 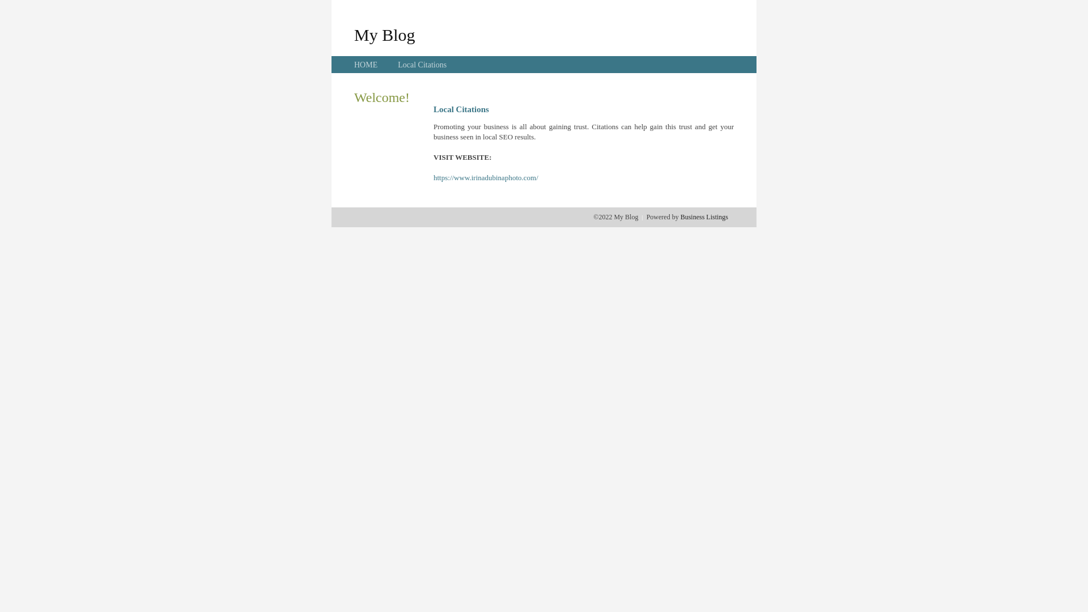 I want to click on Business Listings, so click(x=704, y=217).